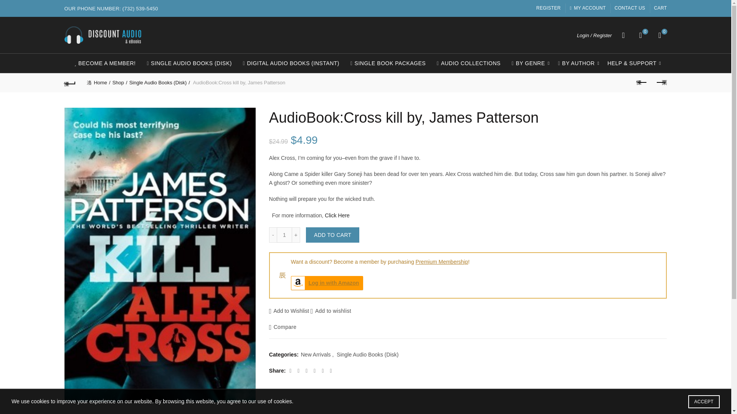  Describe the element at coordinates (588, 8) in the screenshot. I see `MY ACCOUNT` at that location.